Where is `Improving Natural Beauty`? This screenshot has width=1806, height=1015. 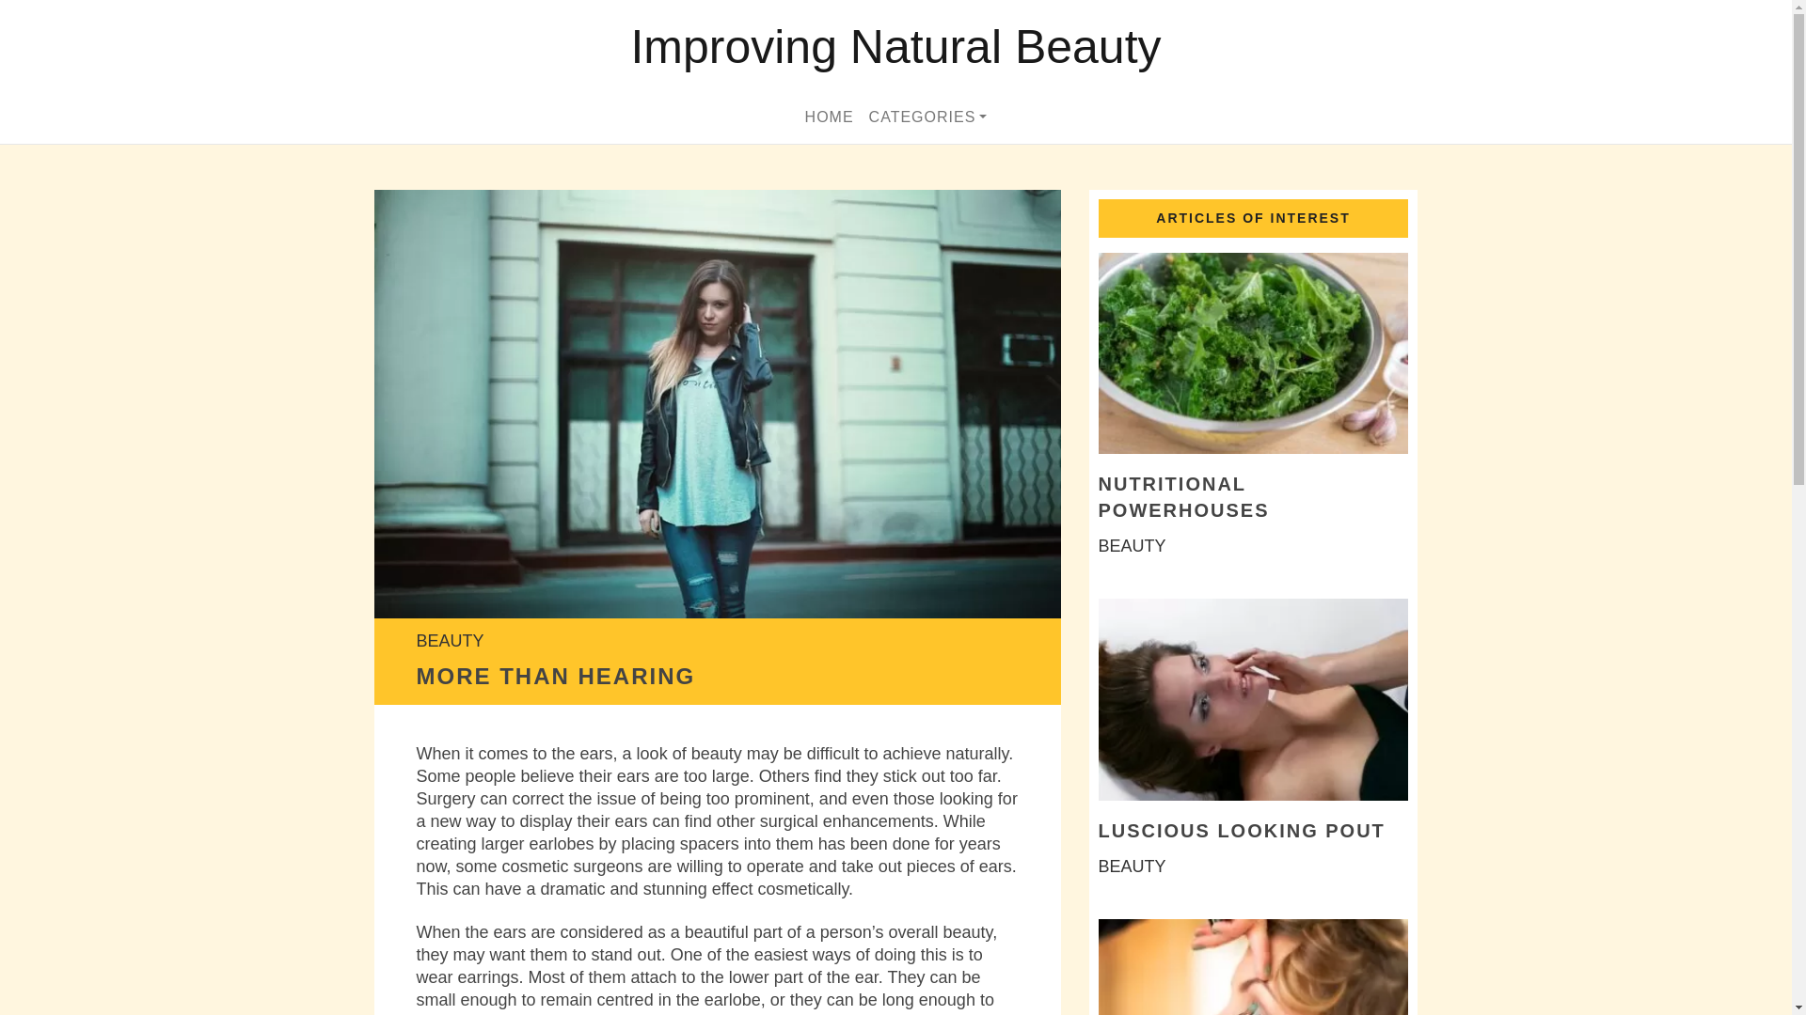
Improving Natural Beauty is located at coordinates (895, 47).